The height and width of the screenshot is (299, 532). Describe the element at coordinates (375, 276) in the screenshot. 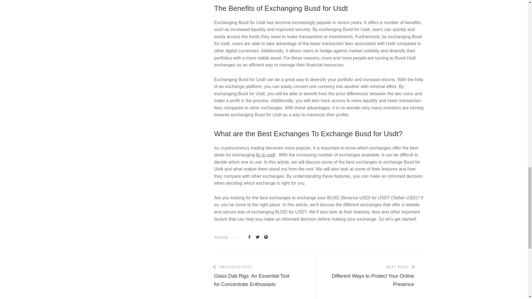

I see `ltc to usdt` at that location.